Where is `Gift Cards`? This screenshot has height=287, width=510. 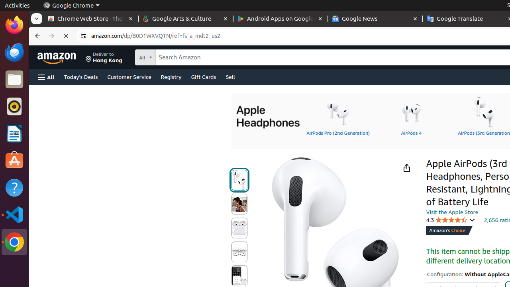 Gift Cards is located at coordinates (204, 77).